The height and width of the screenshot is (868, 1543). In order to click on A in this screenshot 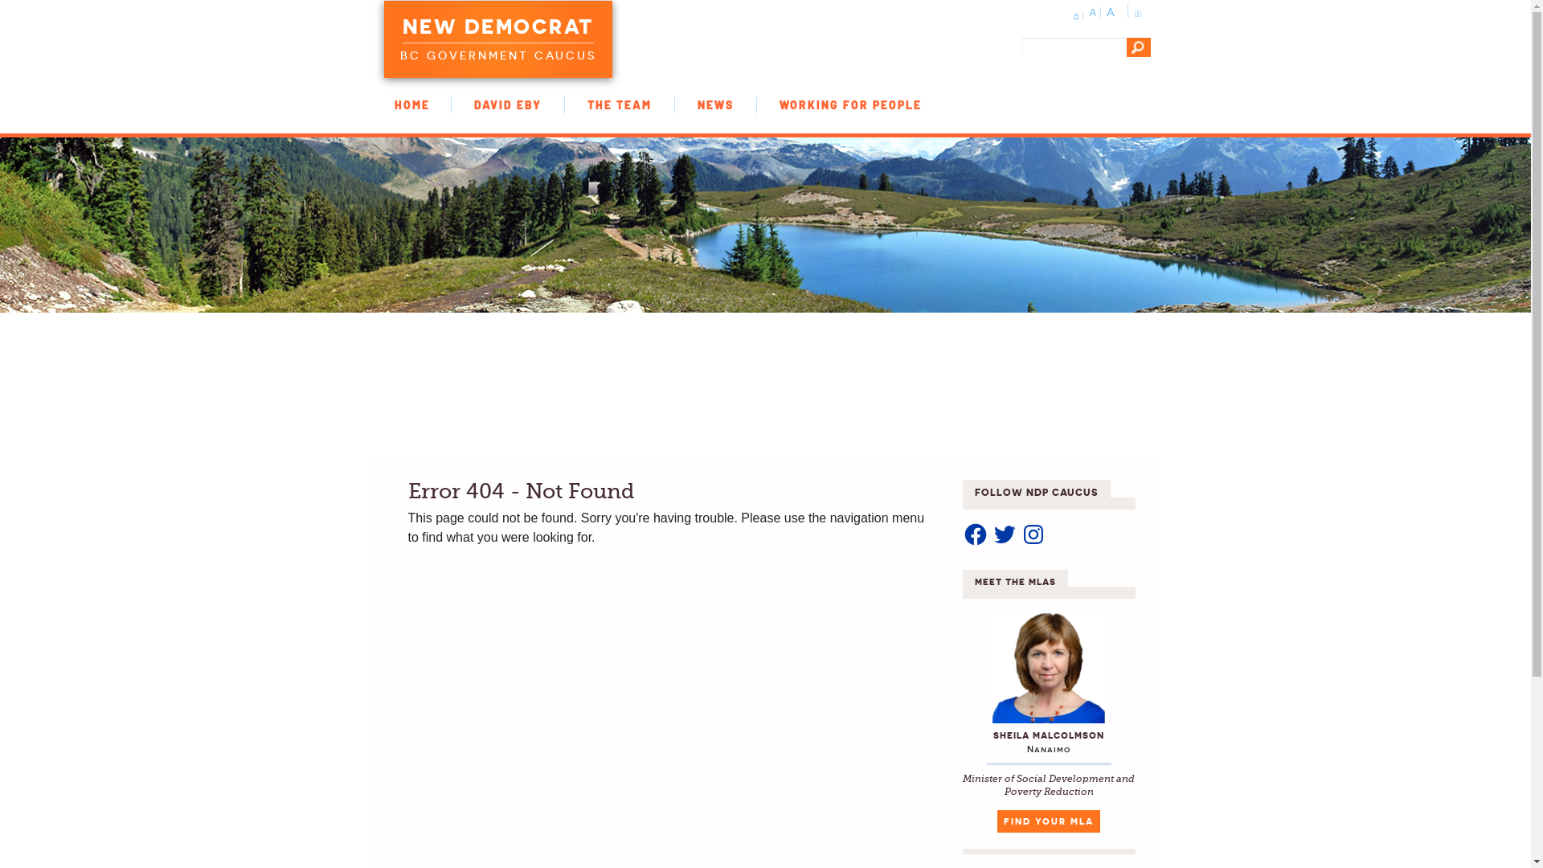, I will do `click(1095, 13)`.